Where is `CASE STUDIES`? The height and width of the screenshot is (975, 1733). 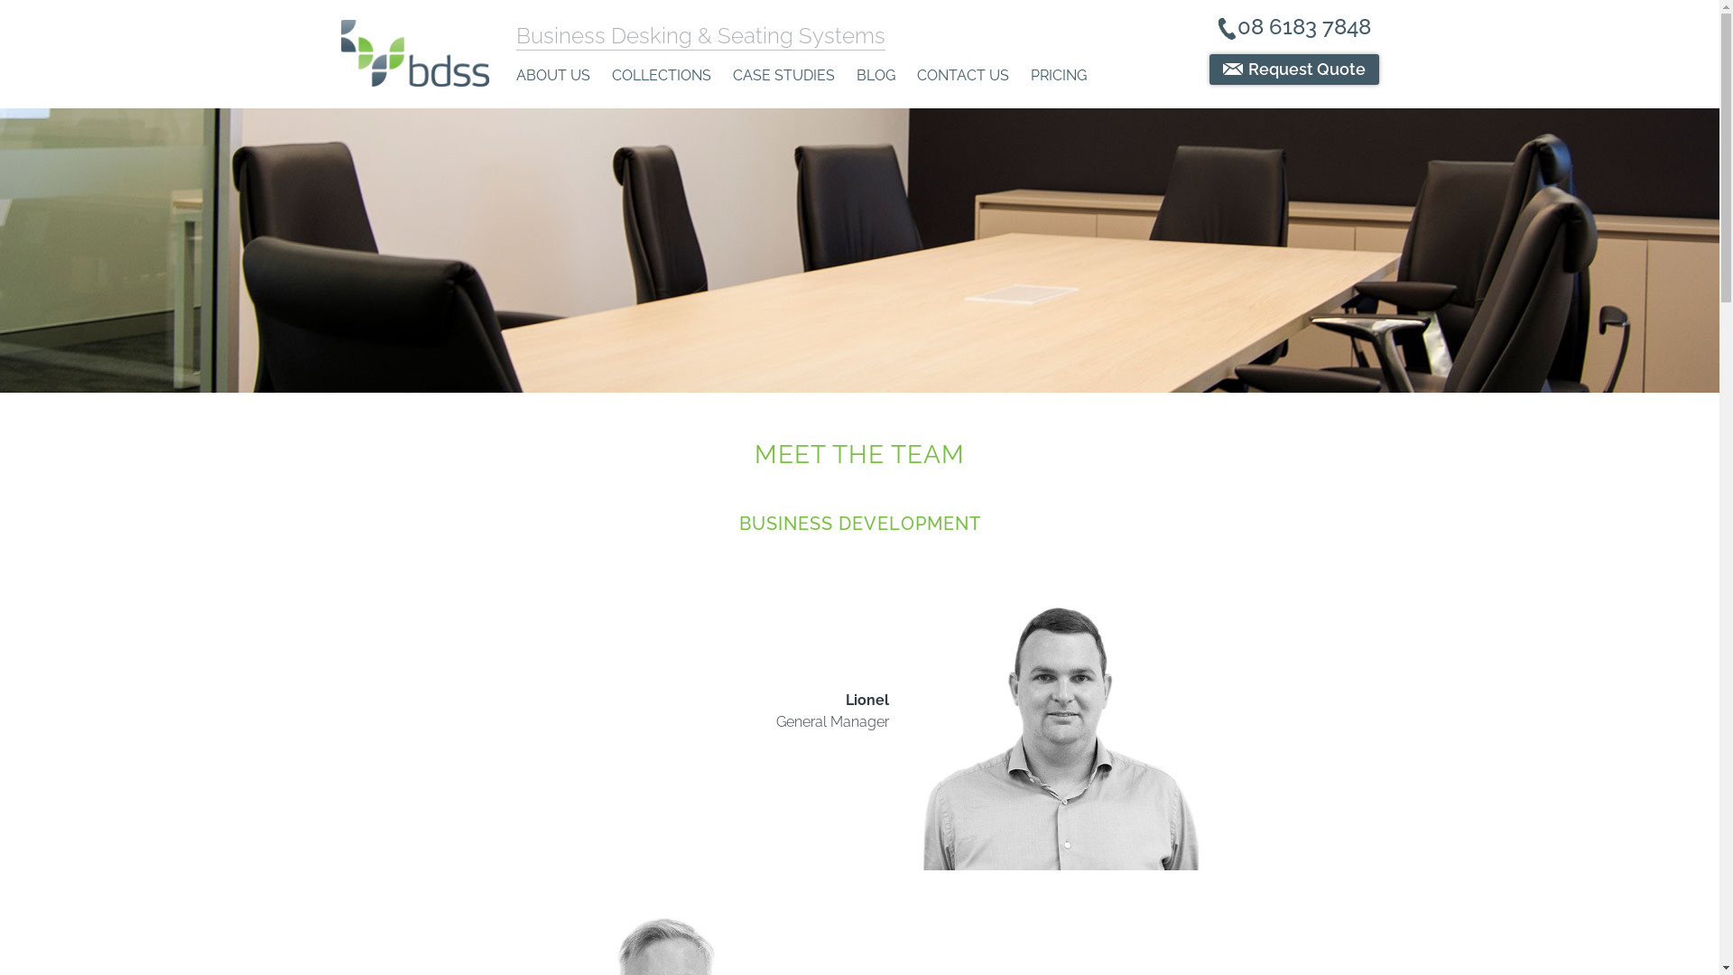
CASE STUDIES is located at coordinates (783, 76).